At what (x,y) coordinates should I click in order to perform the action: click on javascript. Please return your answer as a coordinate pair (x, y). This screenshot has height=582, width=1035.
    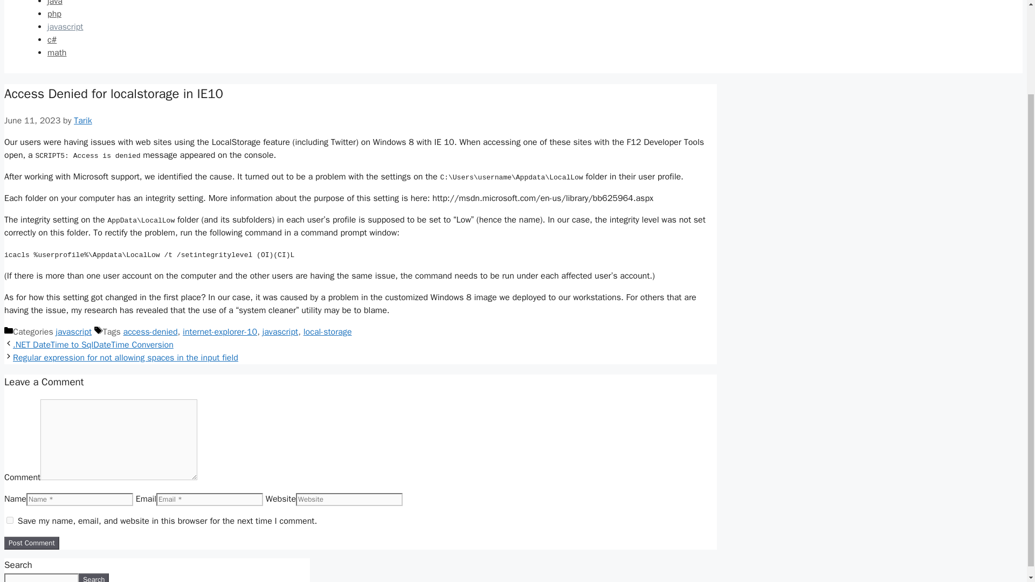
    Looking at the image, I should click on (65, 27).